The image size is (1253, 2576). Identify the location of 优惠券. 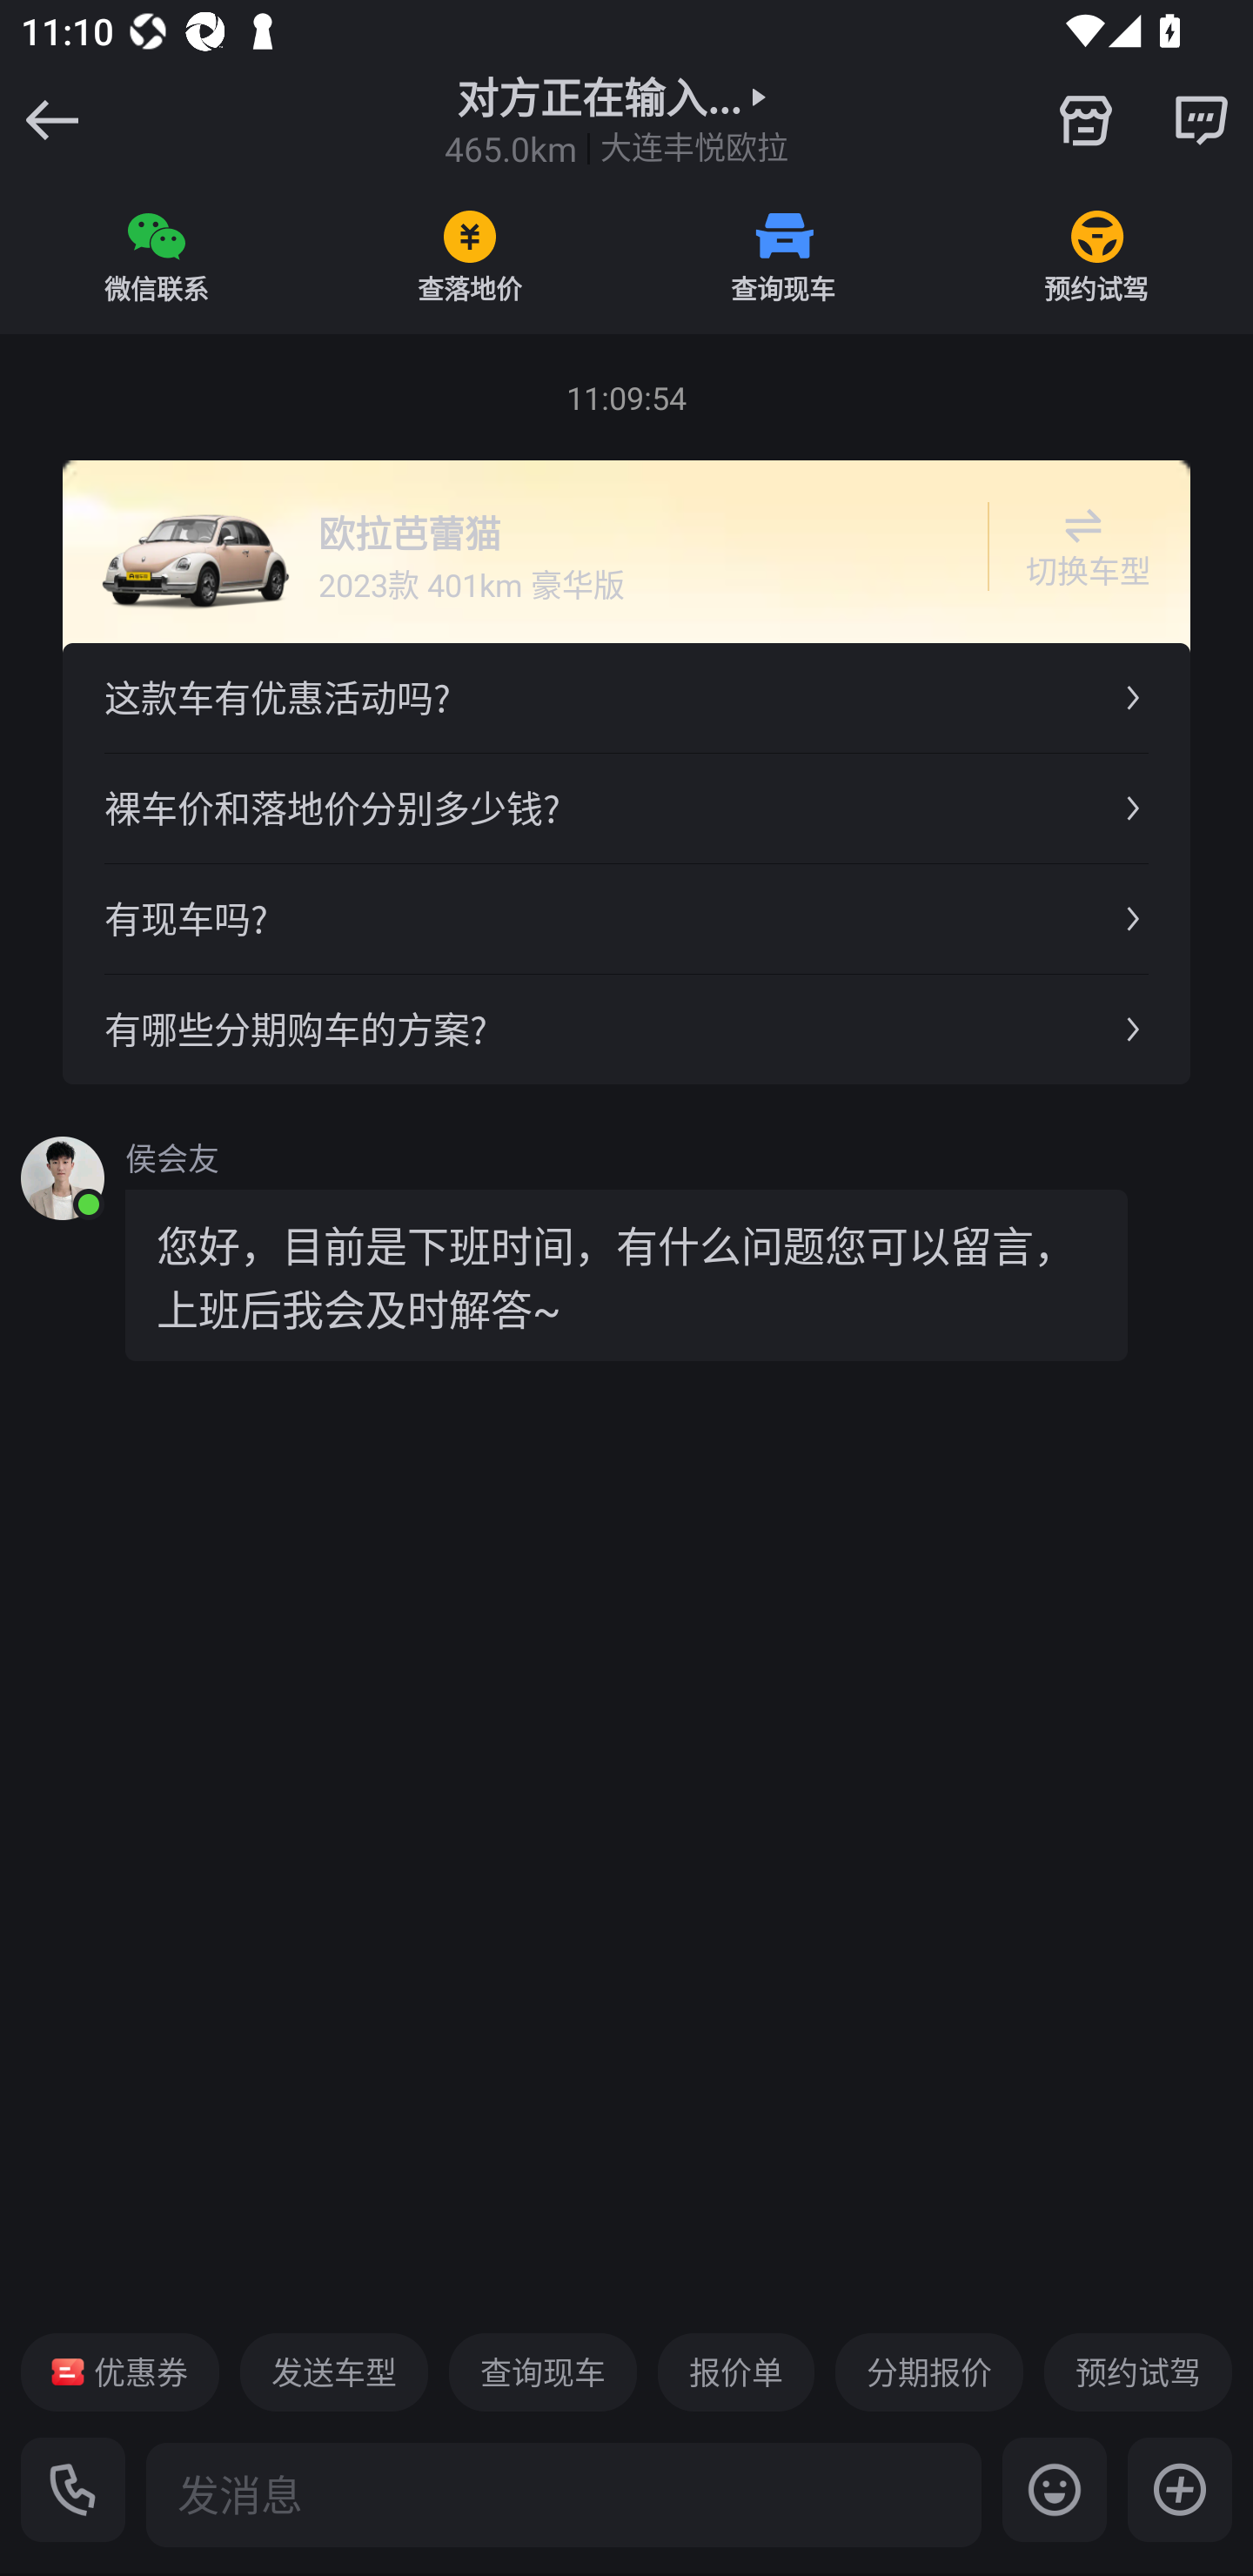
(120, 2372).